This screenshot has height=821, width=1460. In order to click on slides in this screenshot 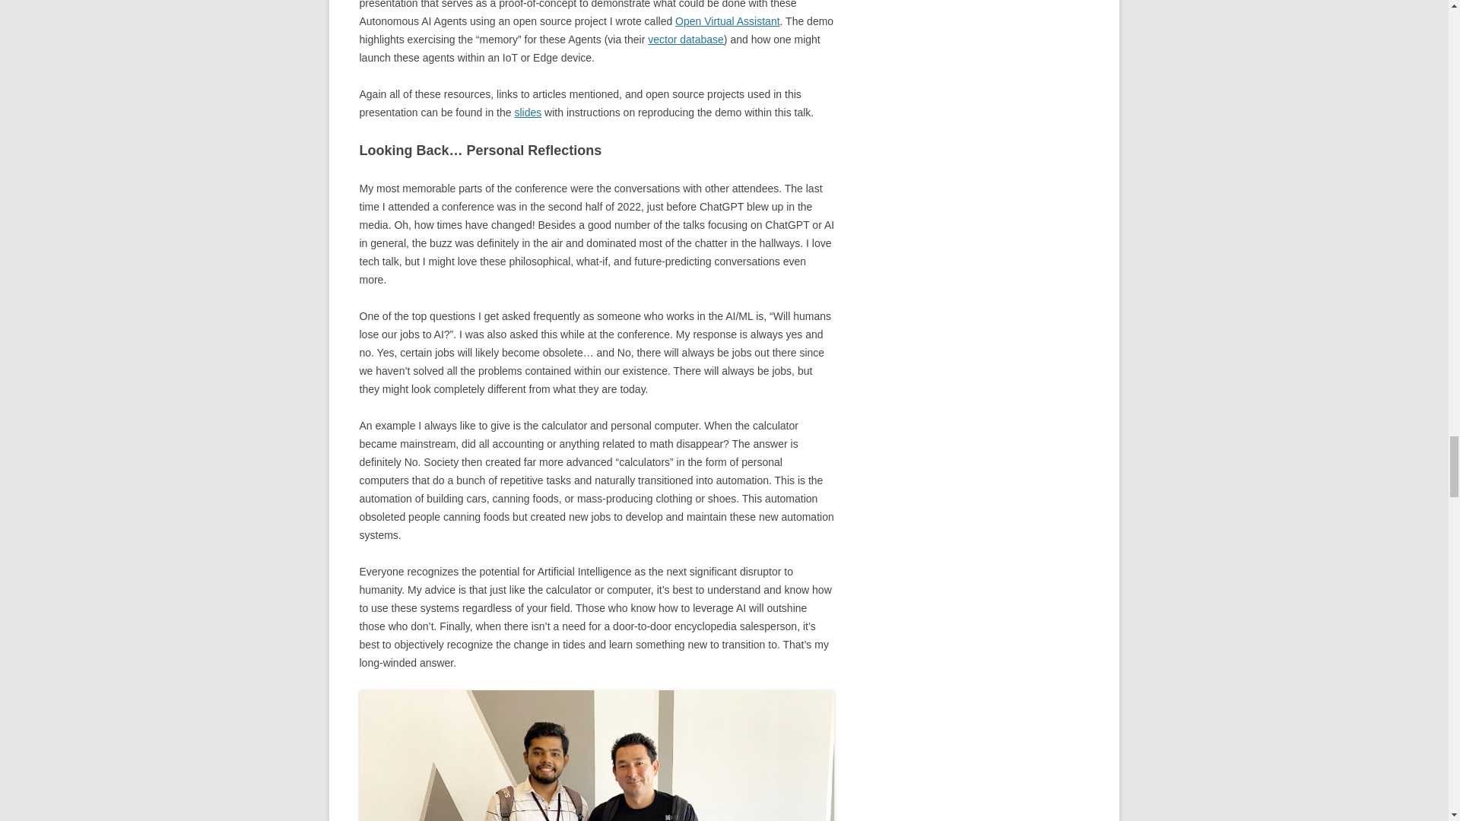, I will do `click(528, 113)`.